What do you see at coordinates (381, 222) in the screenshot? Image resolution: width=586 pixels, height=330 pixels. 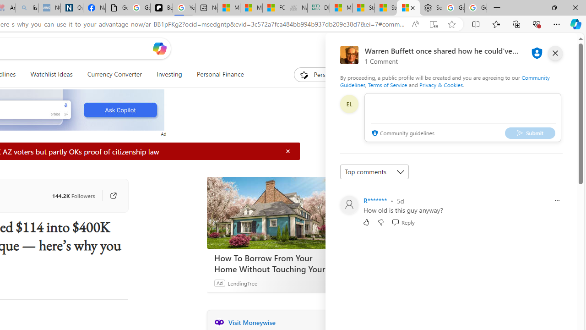 I see `Dislike` at bounding box center [381, 222].